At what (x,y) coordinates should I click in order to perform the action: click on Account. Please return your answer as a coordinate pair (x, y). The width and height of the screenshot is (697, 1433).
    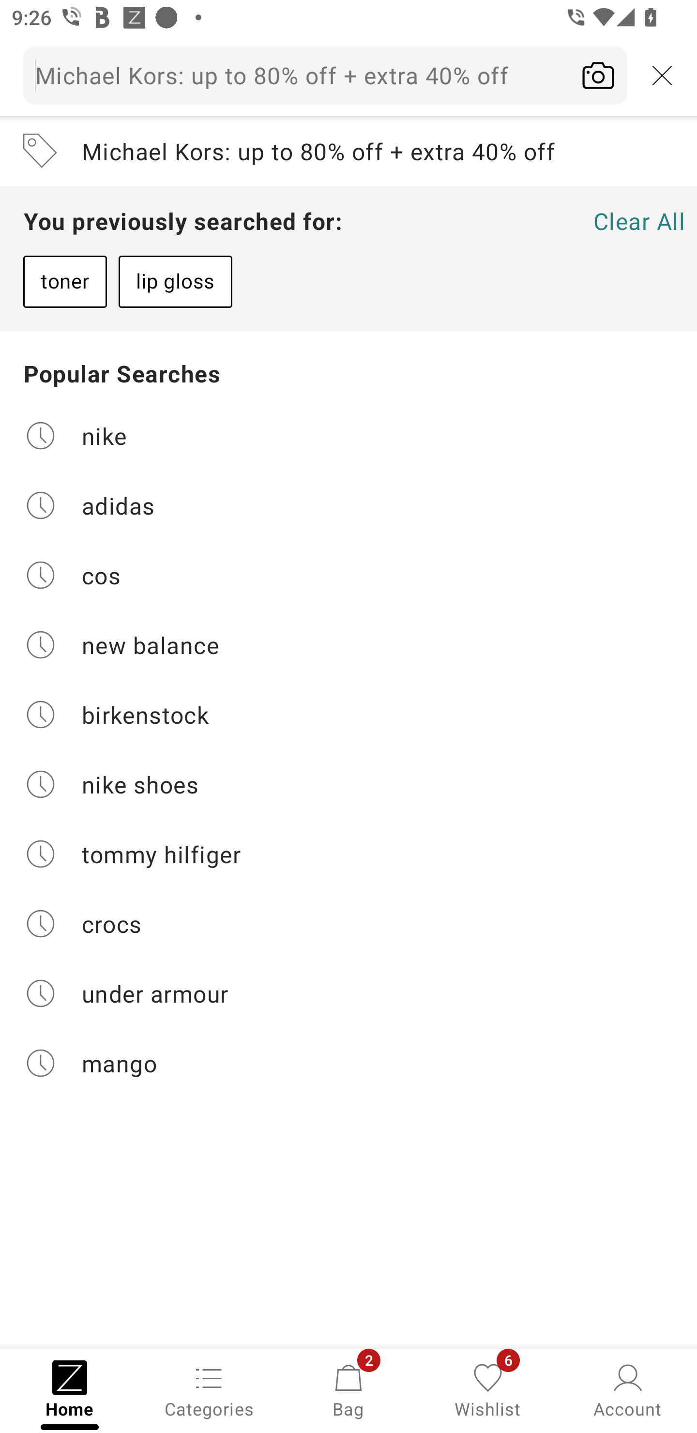
    Looking at the image, I should click on (627, 1389).